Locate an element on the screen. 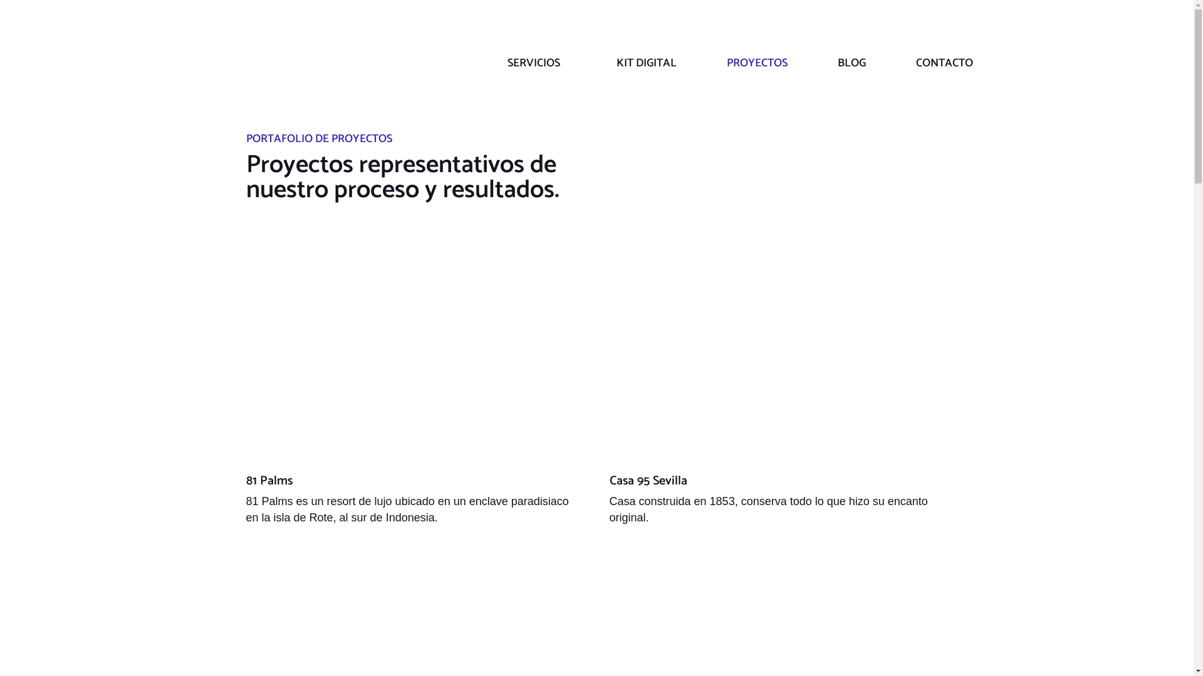 This screenshot has width=1203, height=676. Casa 95 Sevilla is located at coordinates (648, 481).